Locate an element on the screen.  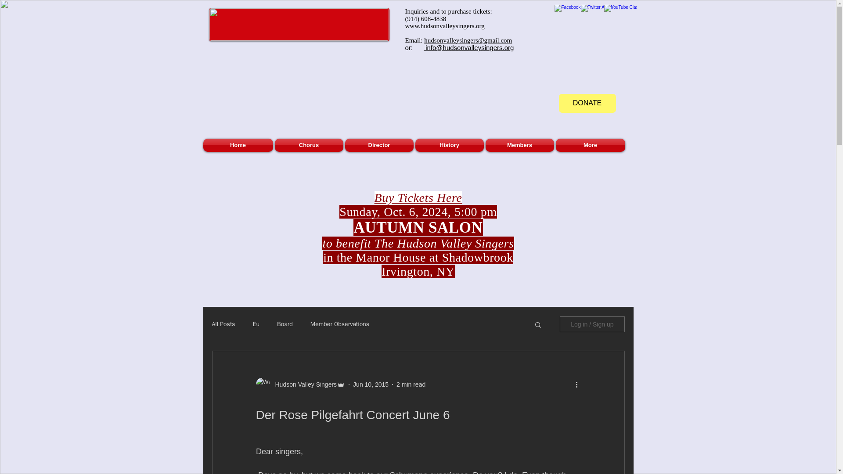
Jun 10, 2015 is located at coordinates (371, 384).